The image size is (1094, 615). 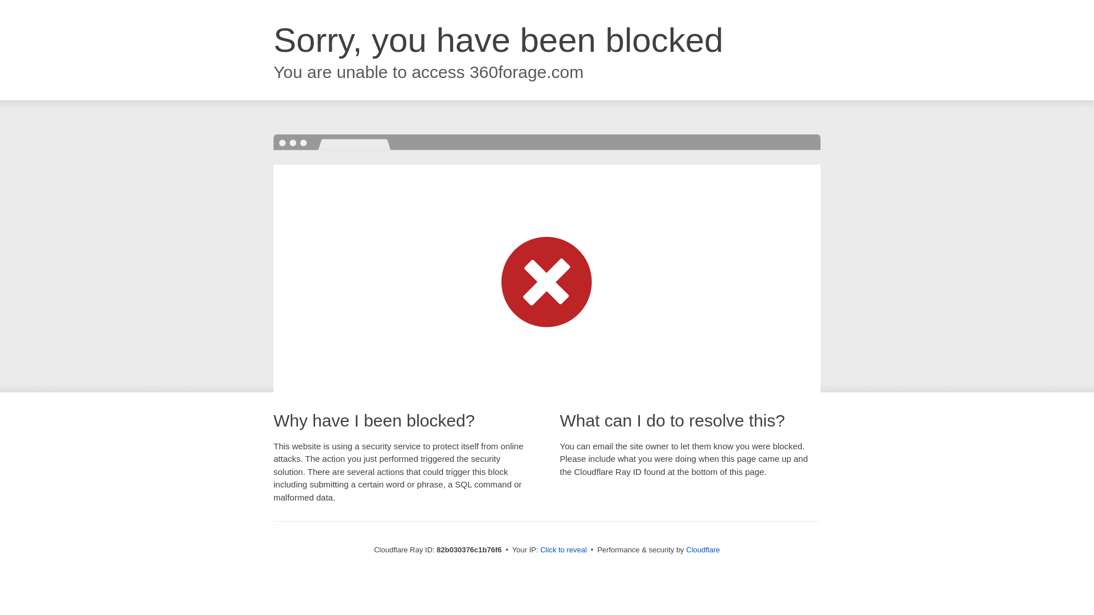 I want to click on Cloudflare, so click(x=703, y=550).